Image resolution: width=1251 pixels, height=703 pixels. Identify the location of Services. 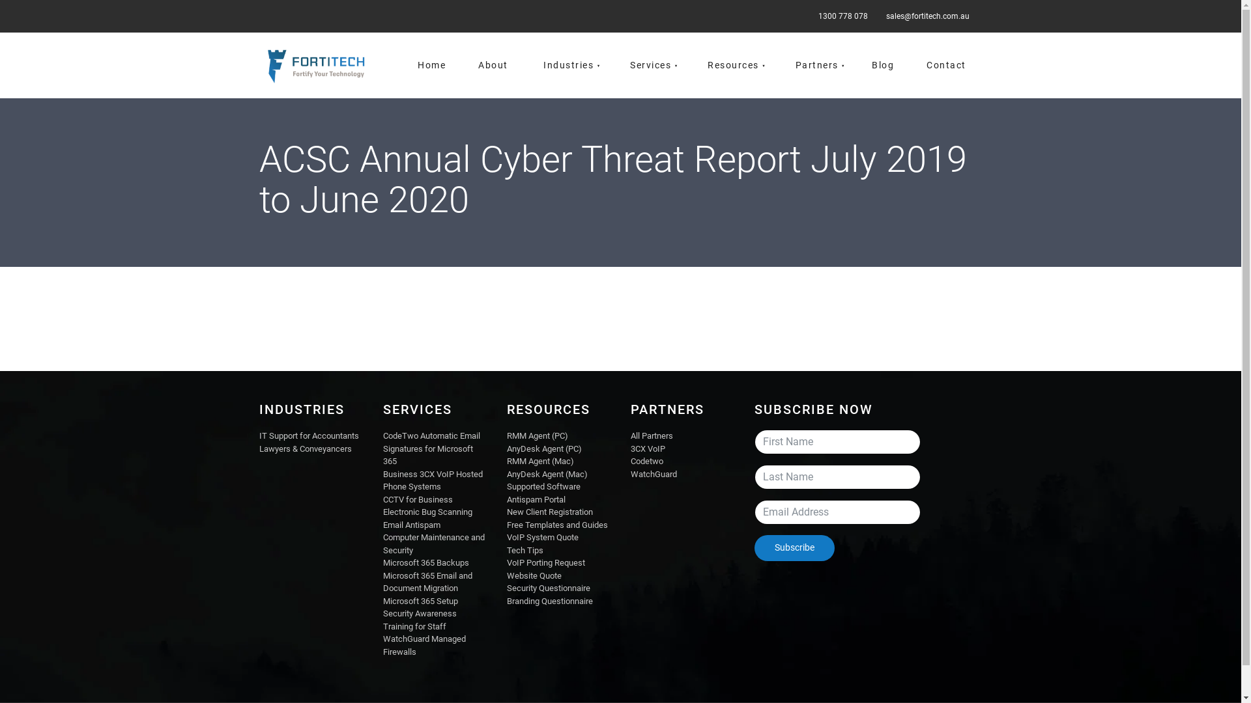
(650, 65).